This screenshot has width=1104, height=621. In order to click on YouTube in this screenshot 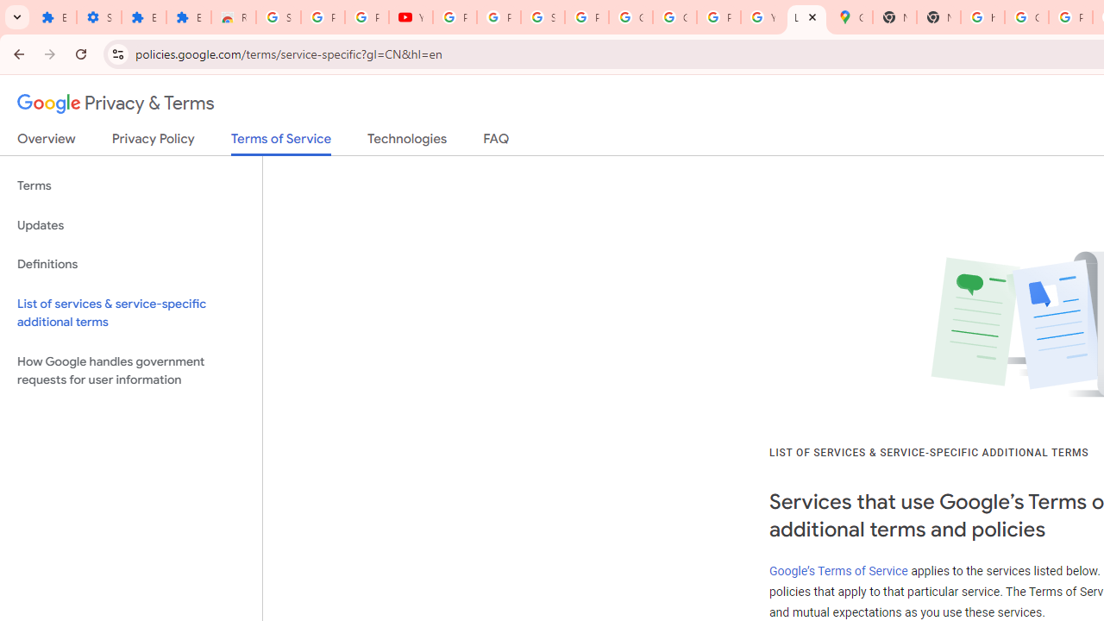, I will do `click(762, 17)`.